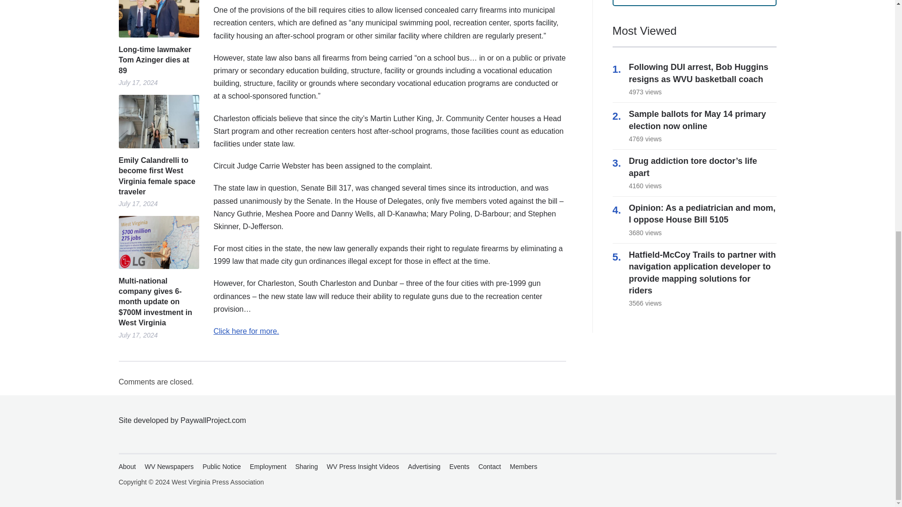  Describe the element at coordinates (158, 60) in the screenshot. I see `Permalink to Long-time lawmaker Tom Azinger dies at 89` at that location.